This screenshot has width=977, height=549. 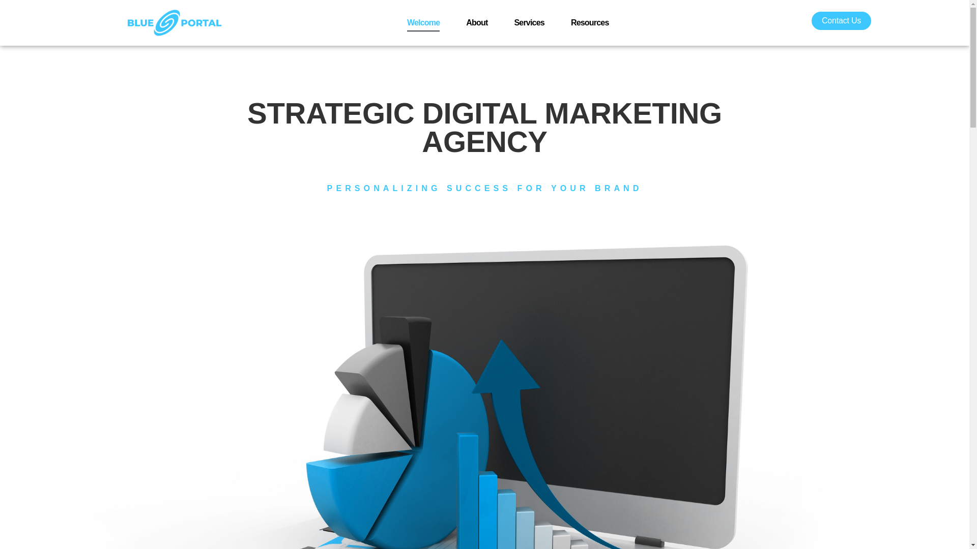 What do you see at coordinates (476, 22) in the screenshot?
I see `About` at bounding box center [476, 22].